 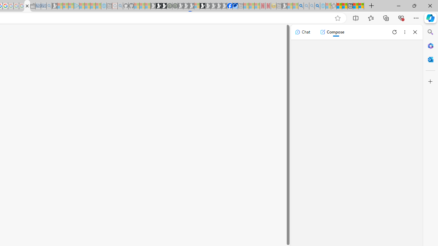 I want to click on Microsoft Start Gaming - Sleeping, so click(x=55, y=6).